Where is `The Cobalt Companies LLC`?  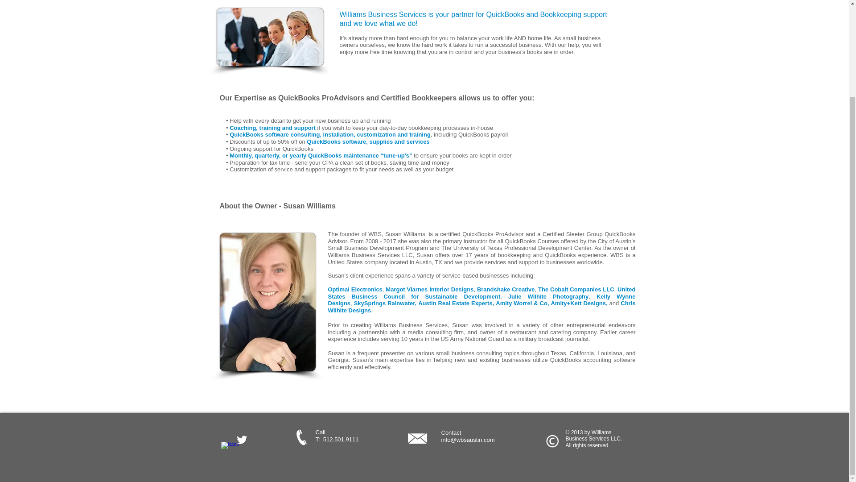
The Cobalt Companies LLC is located at coordinates (576, 289).